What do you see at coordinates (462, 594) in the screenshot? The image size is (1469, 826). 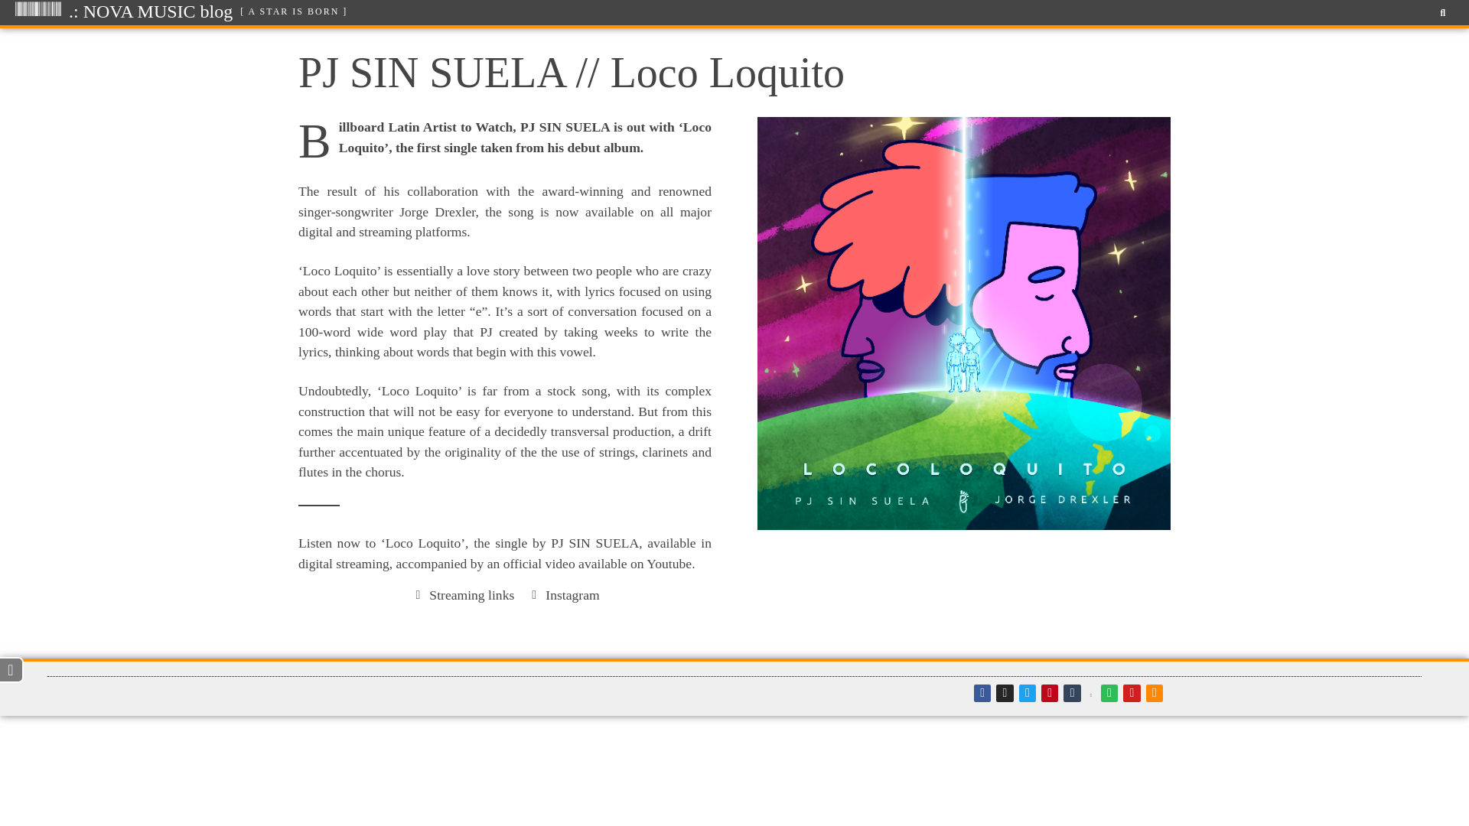 I see `Streaming links` at bounding box center [462, 594].